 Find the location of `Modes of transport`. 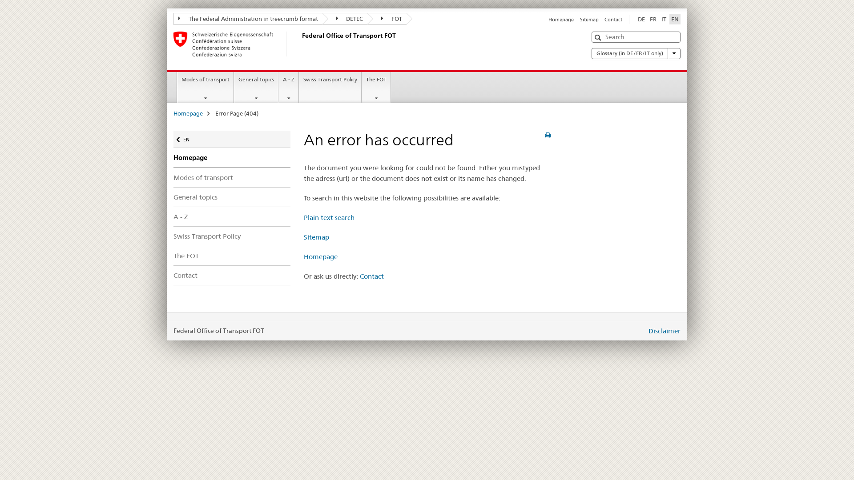

Modes of transport is located at coordinates (232, 178).